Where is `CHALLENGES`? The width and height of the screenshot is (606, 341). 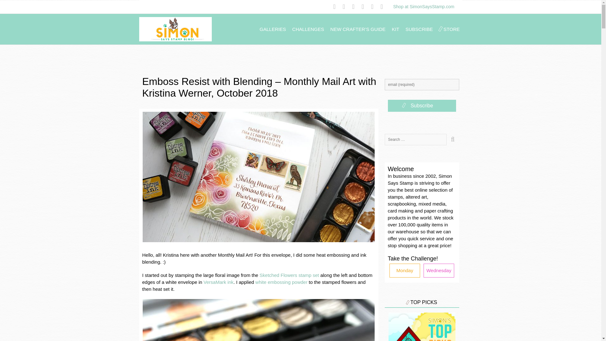
CHALLENGES is located at coordinates (308, 29).